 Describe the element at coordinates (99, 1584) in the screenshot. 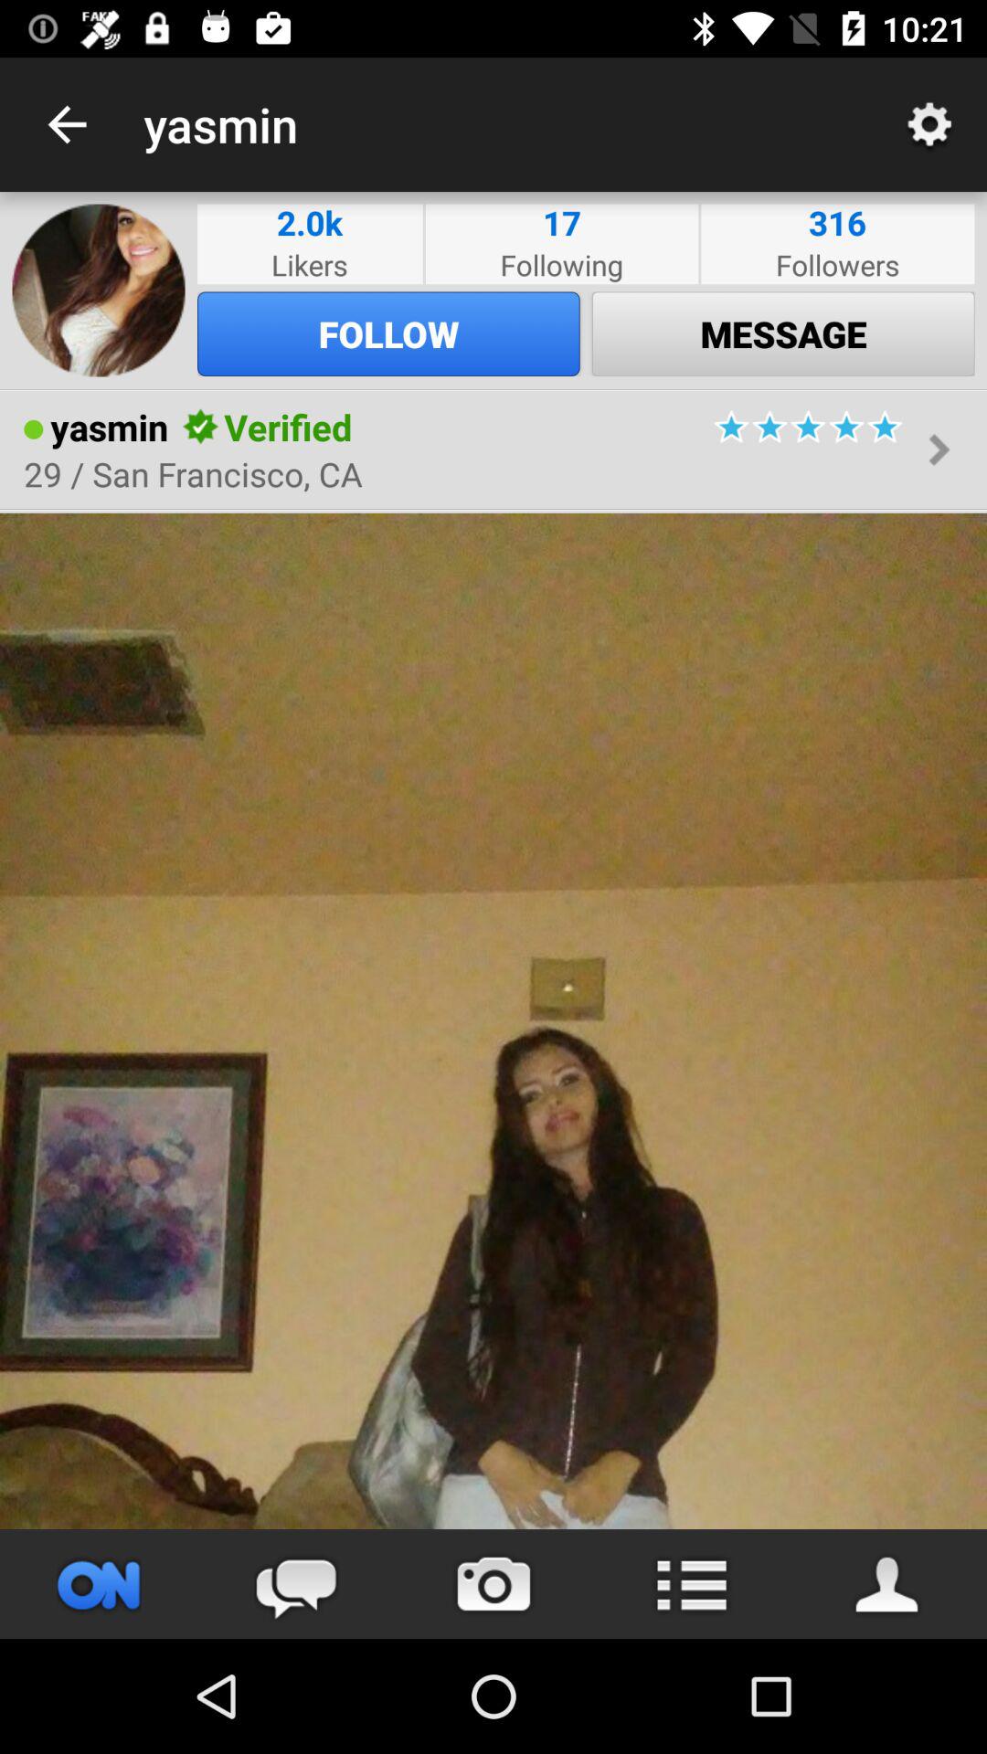

I see `button on` at that location.